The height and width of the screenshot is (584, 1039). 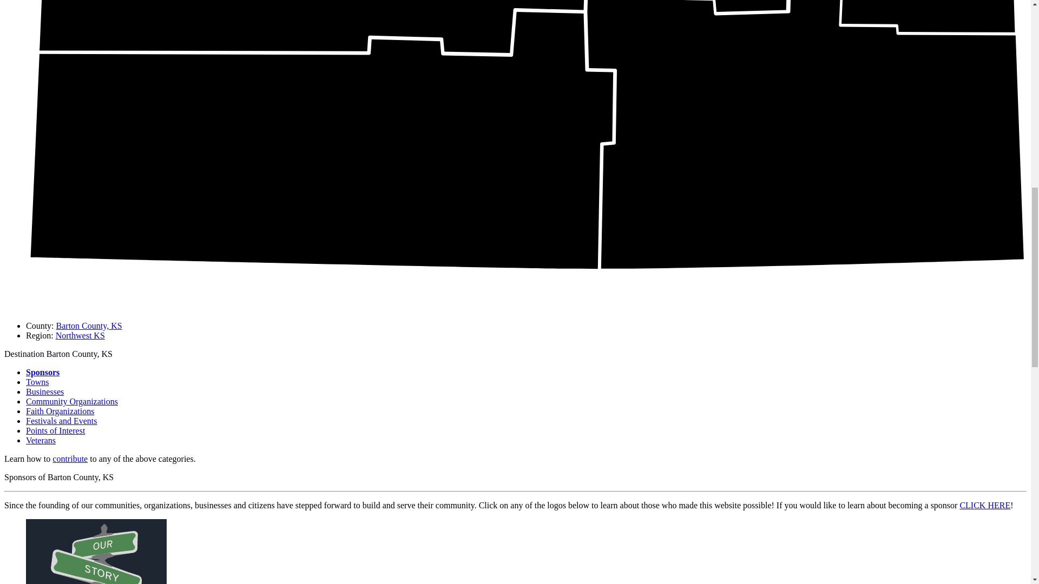 What do you see at coordinates (42, 372) in the screenshot?
I see `Sponsors` at bounding box center [42, 372].